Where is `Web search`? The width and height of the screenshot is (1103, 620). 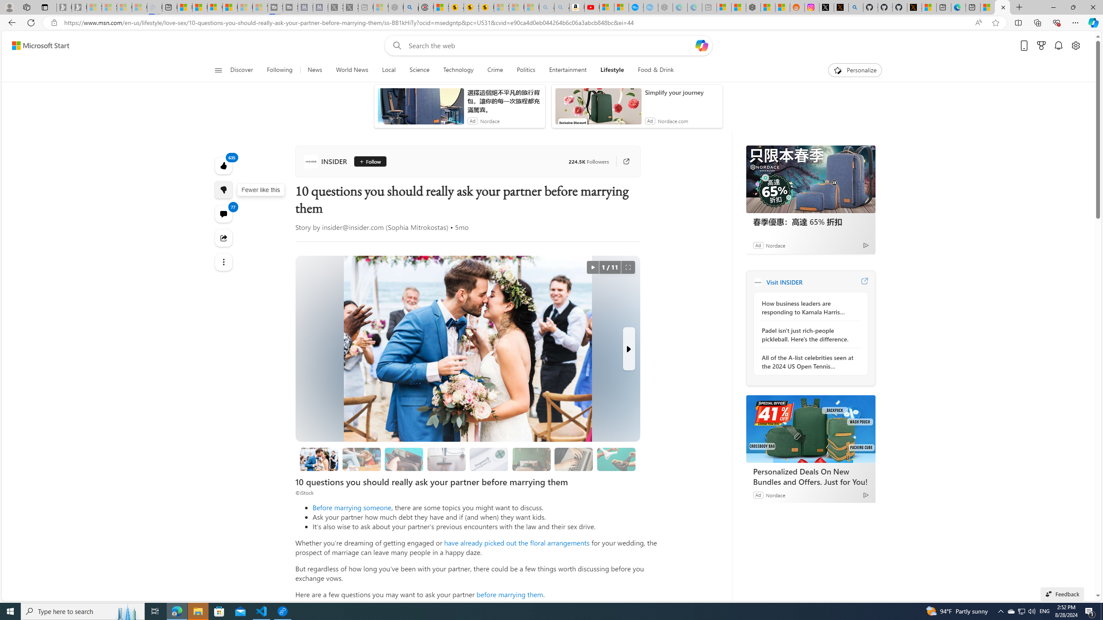 Web search is located at coordinates (395, 46).